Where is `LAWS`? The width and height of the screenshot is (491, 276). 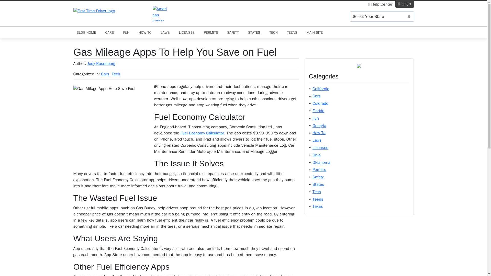
LAWS is located at coordinates (165, 32).